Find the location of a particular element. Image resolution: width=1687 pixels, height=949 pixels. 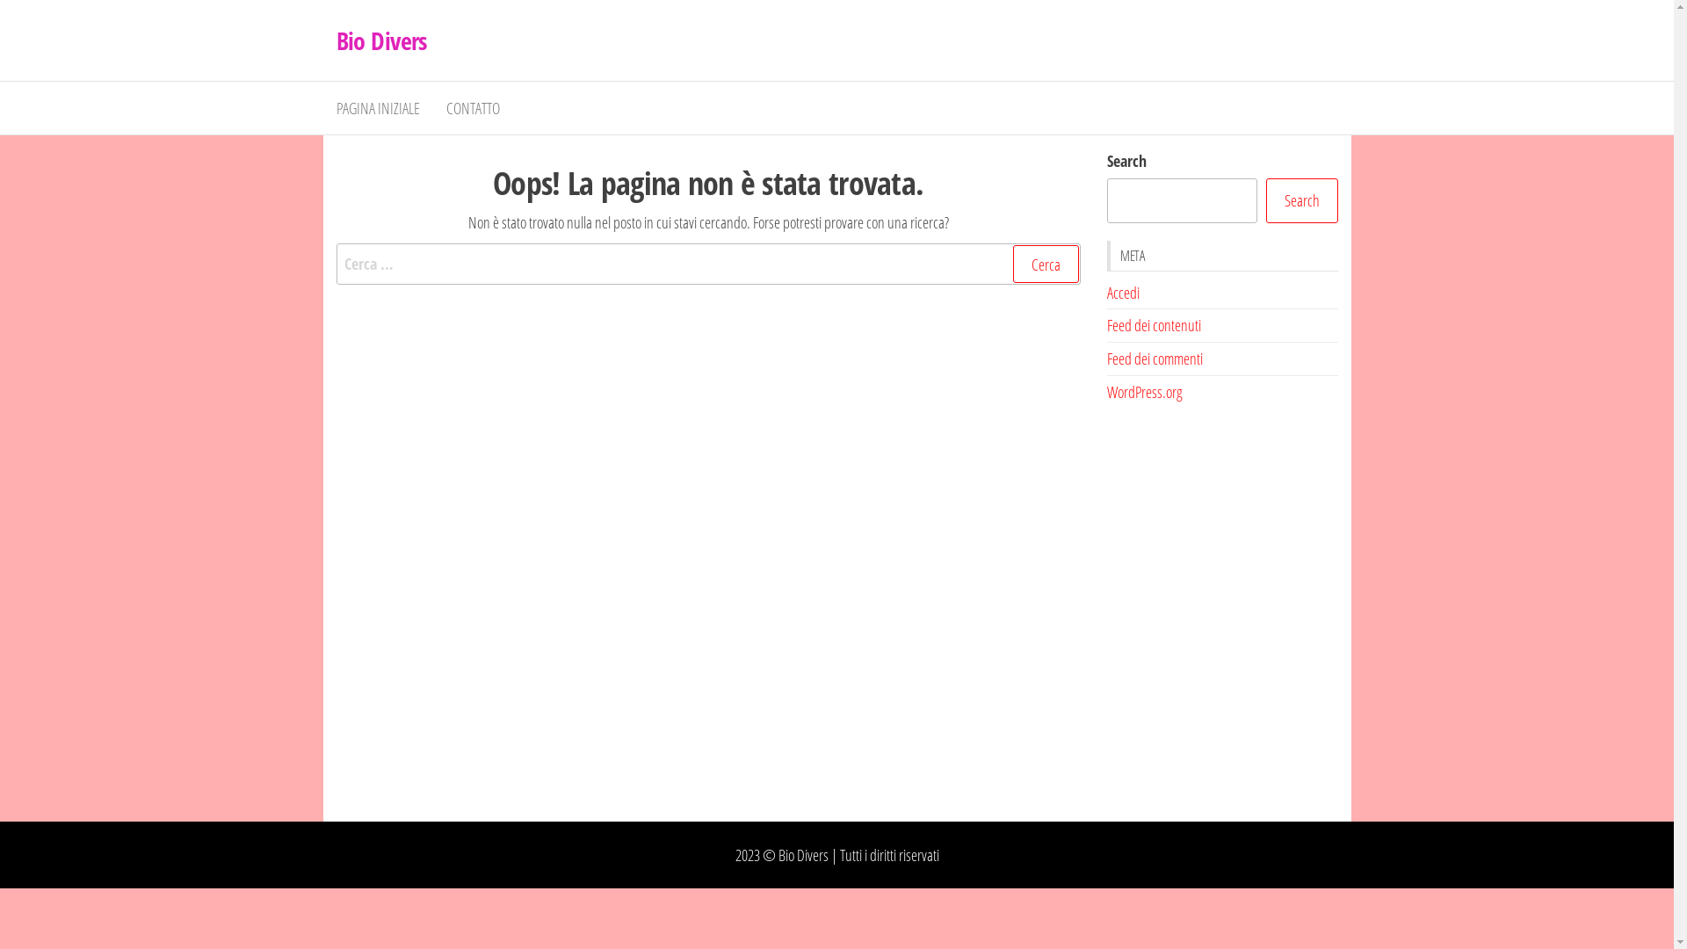

PAGINA INIZIALE is located at coordinates (378, 108).